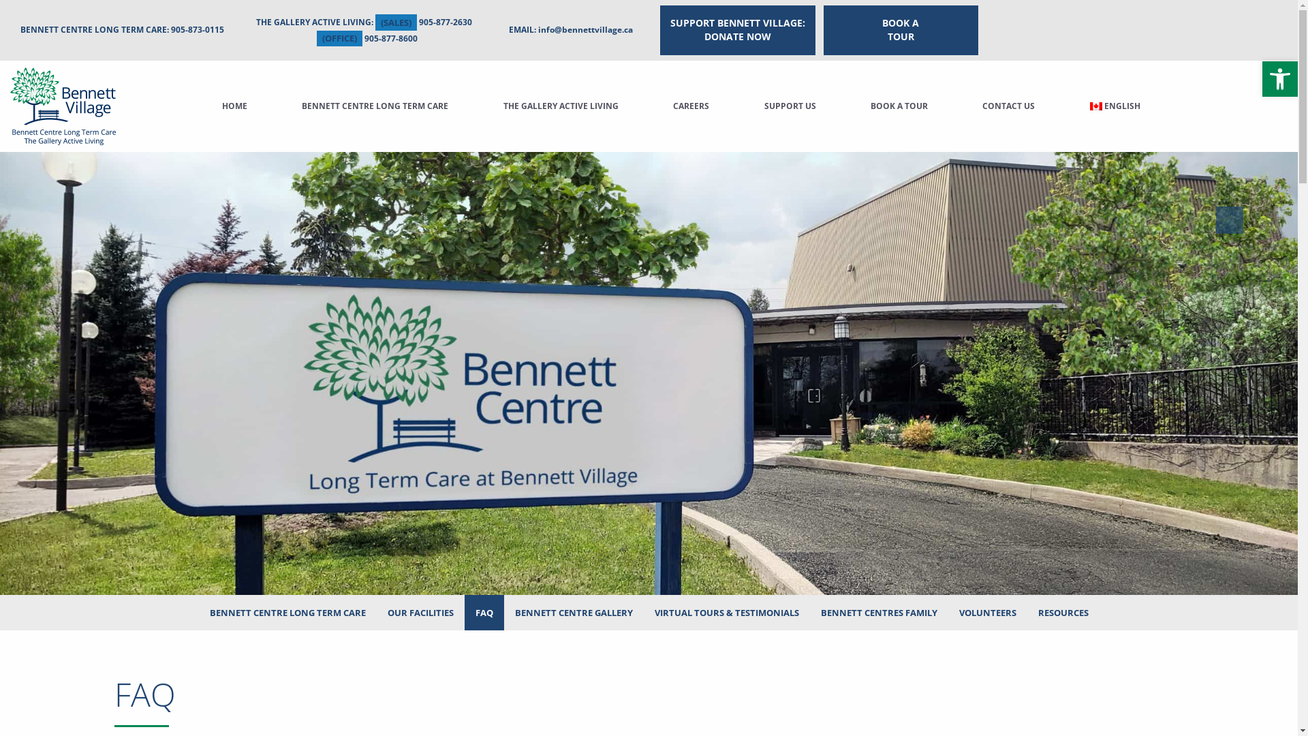 The image size is (1308, 736). Describe the element at coordinates (234, 106) in the screenshot. I see `HOME` at that location.